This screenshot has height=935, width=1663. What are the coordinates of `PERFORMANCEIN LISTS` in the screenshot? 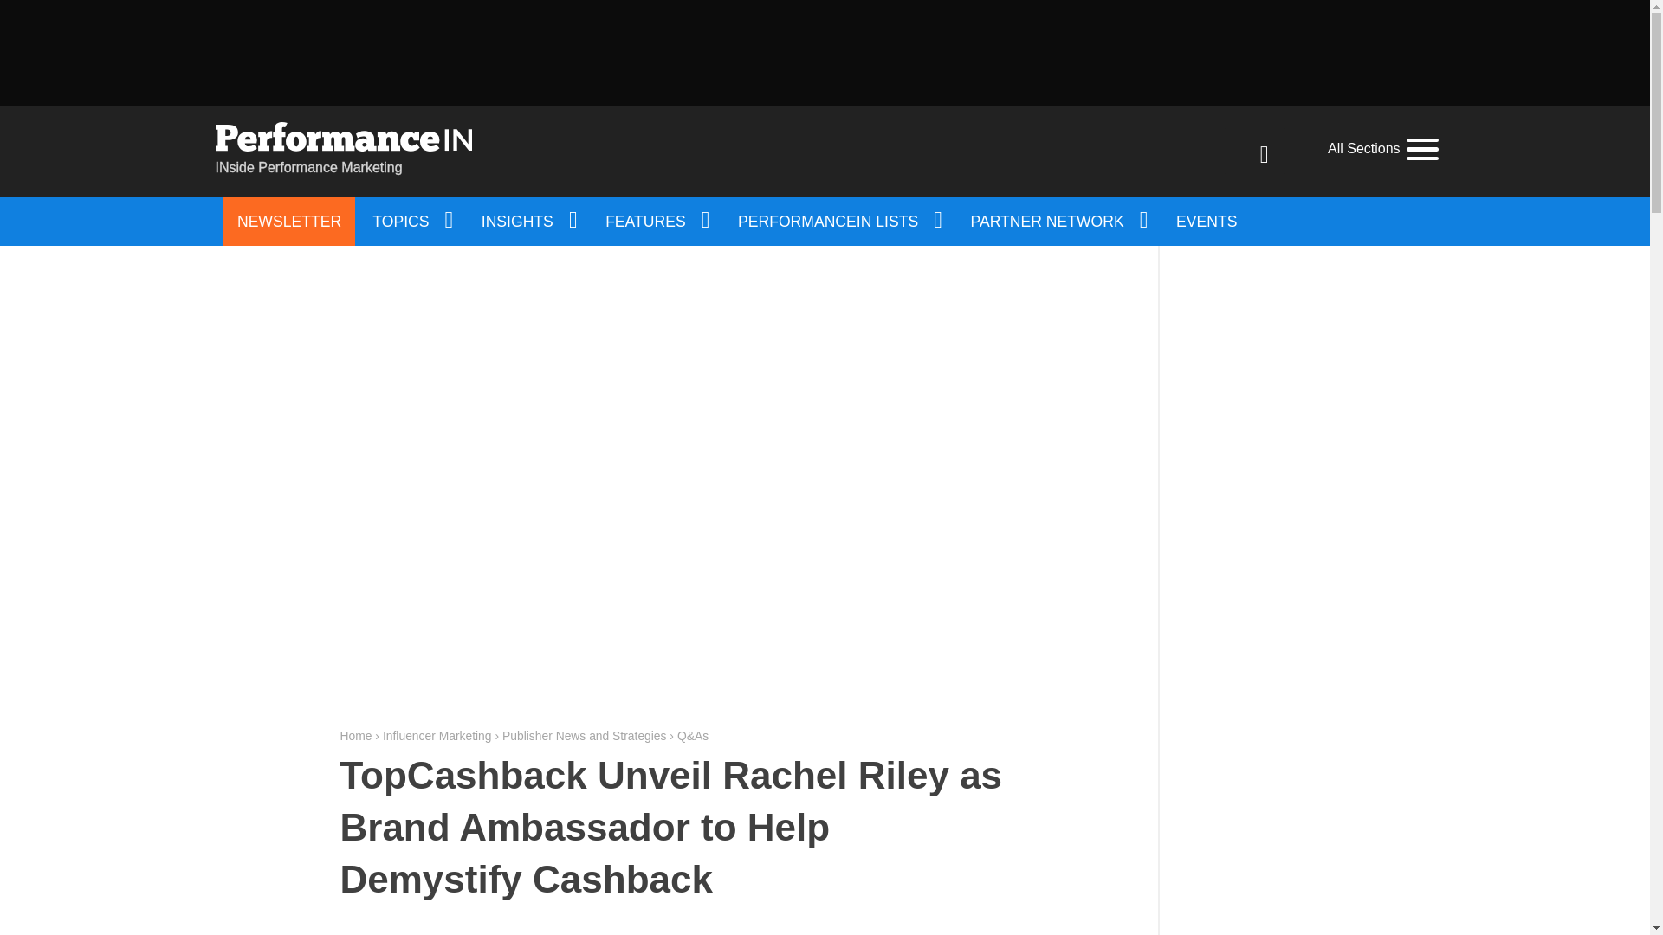 It's located at (838, 222).